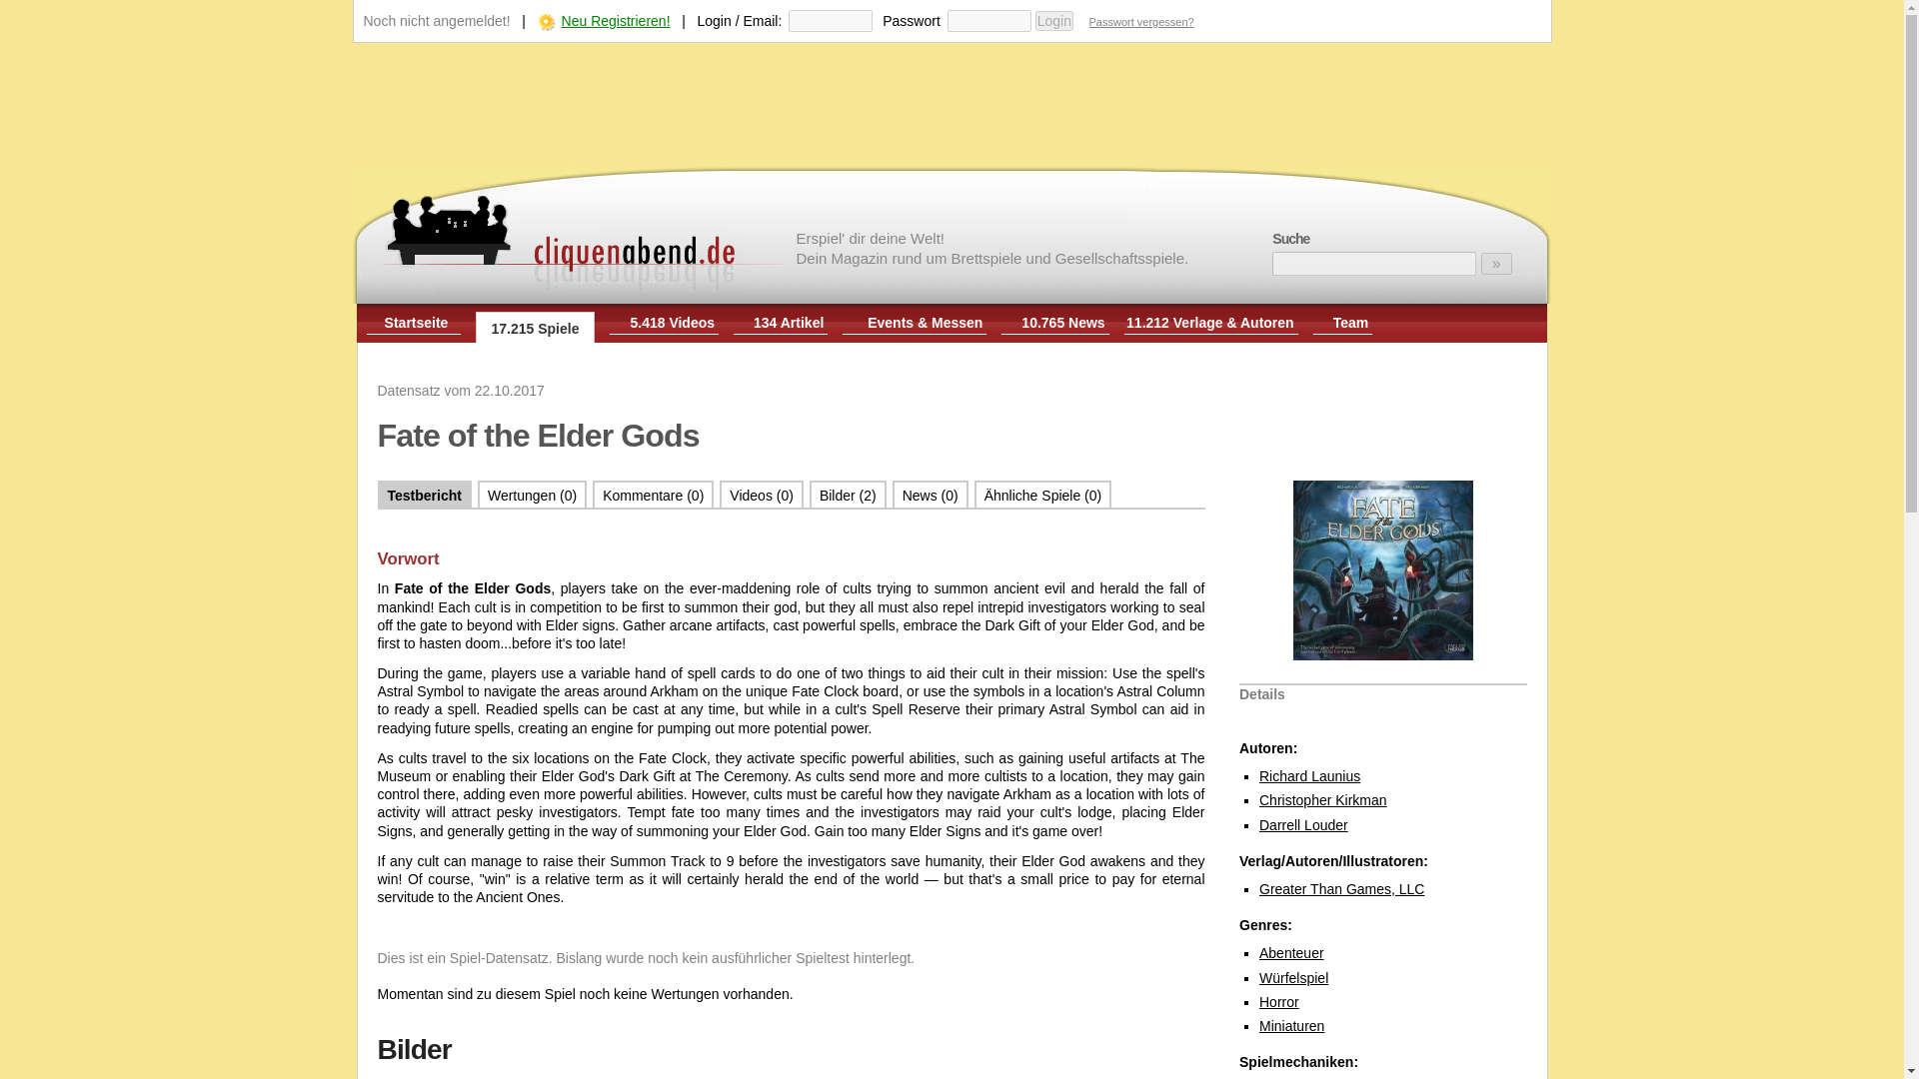 The width and height of the screenshot is (1919, 1079). What do you see at coordinates (1141, 22) in the screenshot?
I see `Passwort vergessen?` at bounding box center [1141, 22].